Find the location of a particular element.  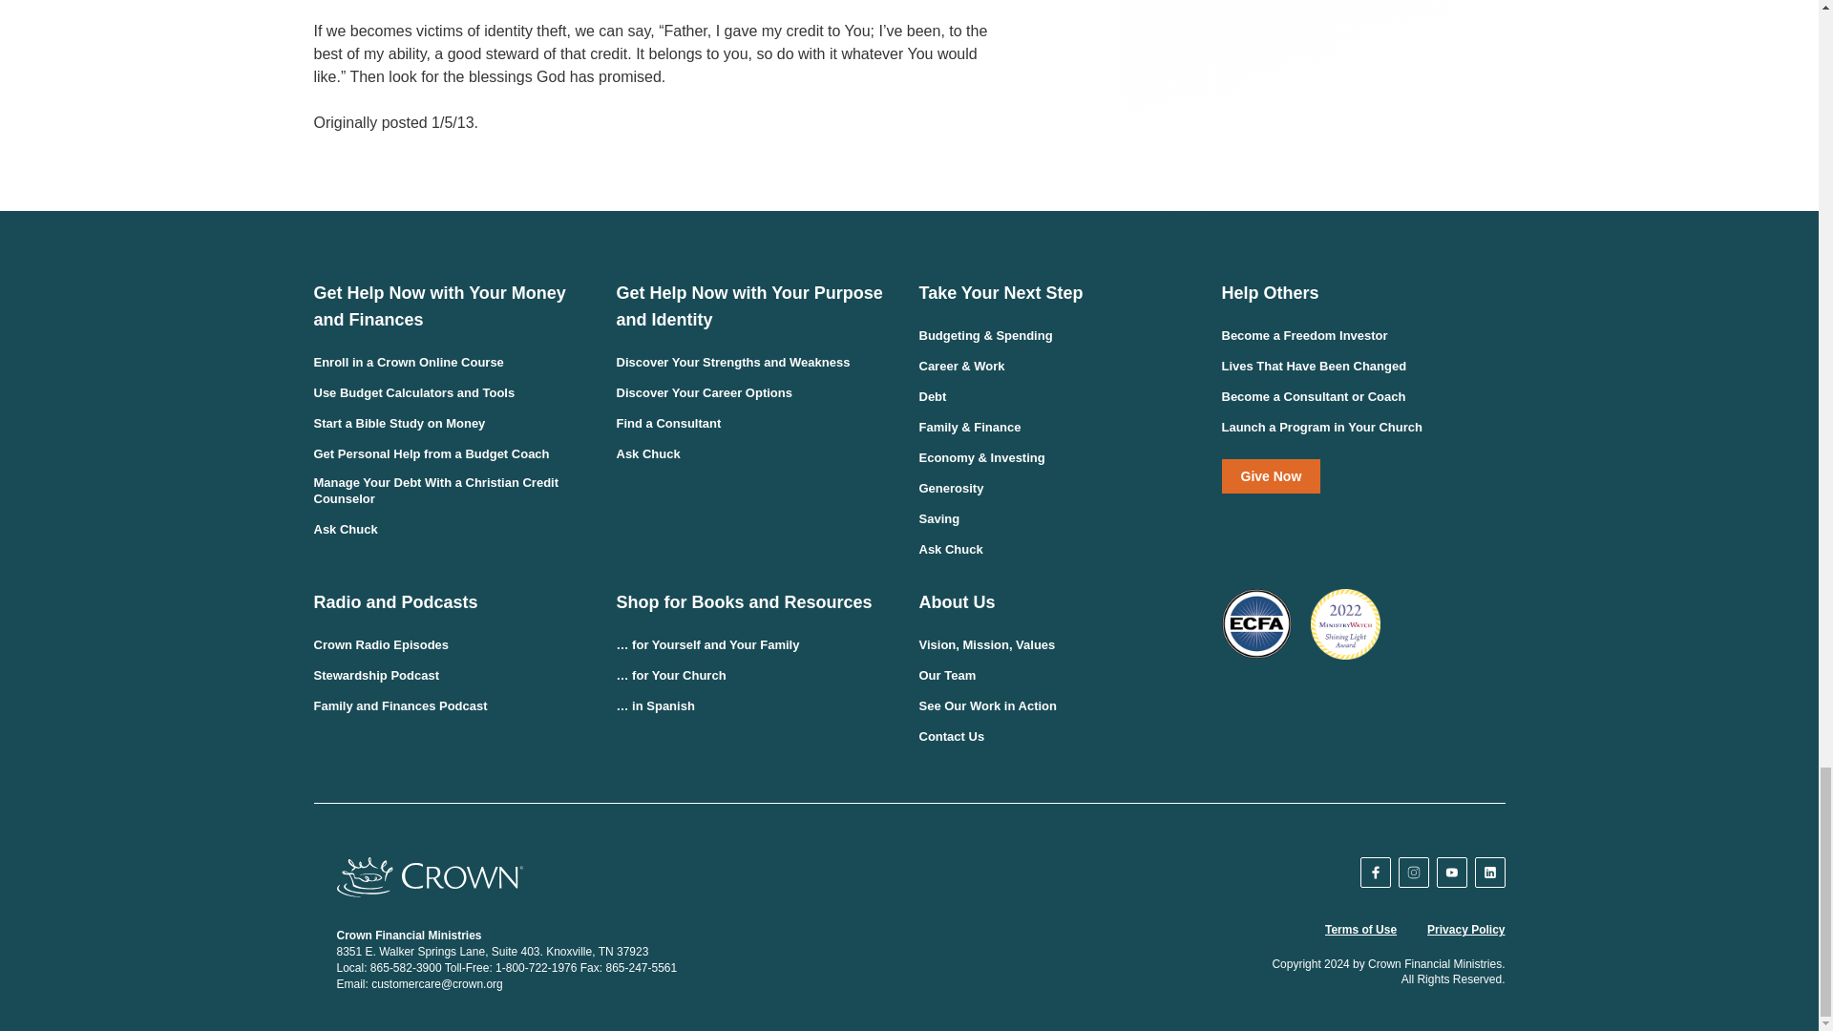

Icon Instagram is located at coordinates (1414, 873).